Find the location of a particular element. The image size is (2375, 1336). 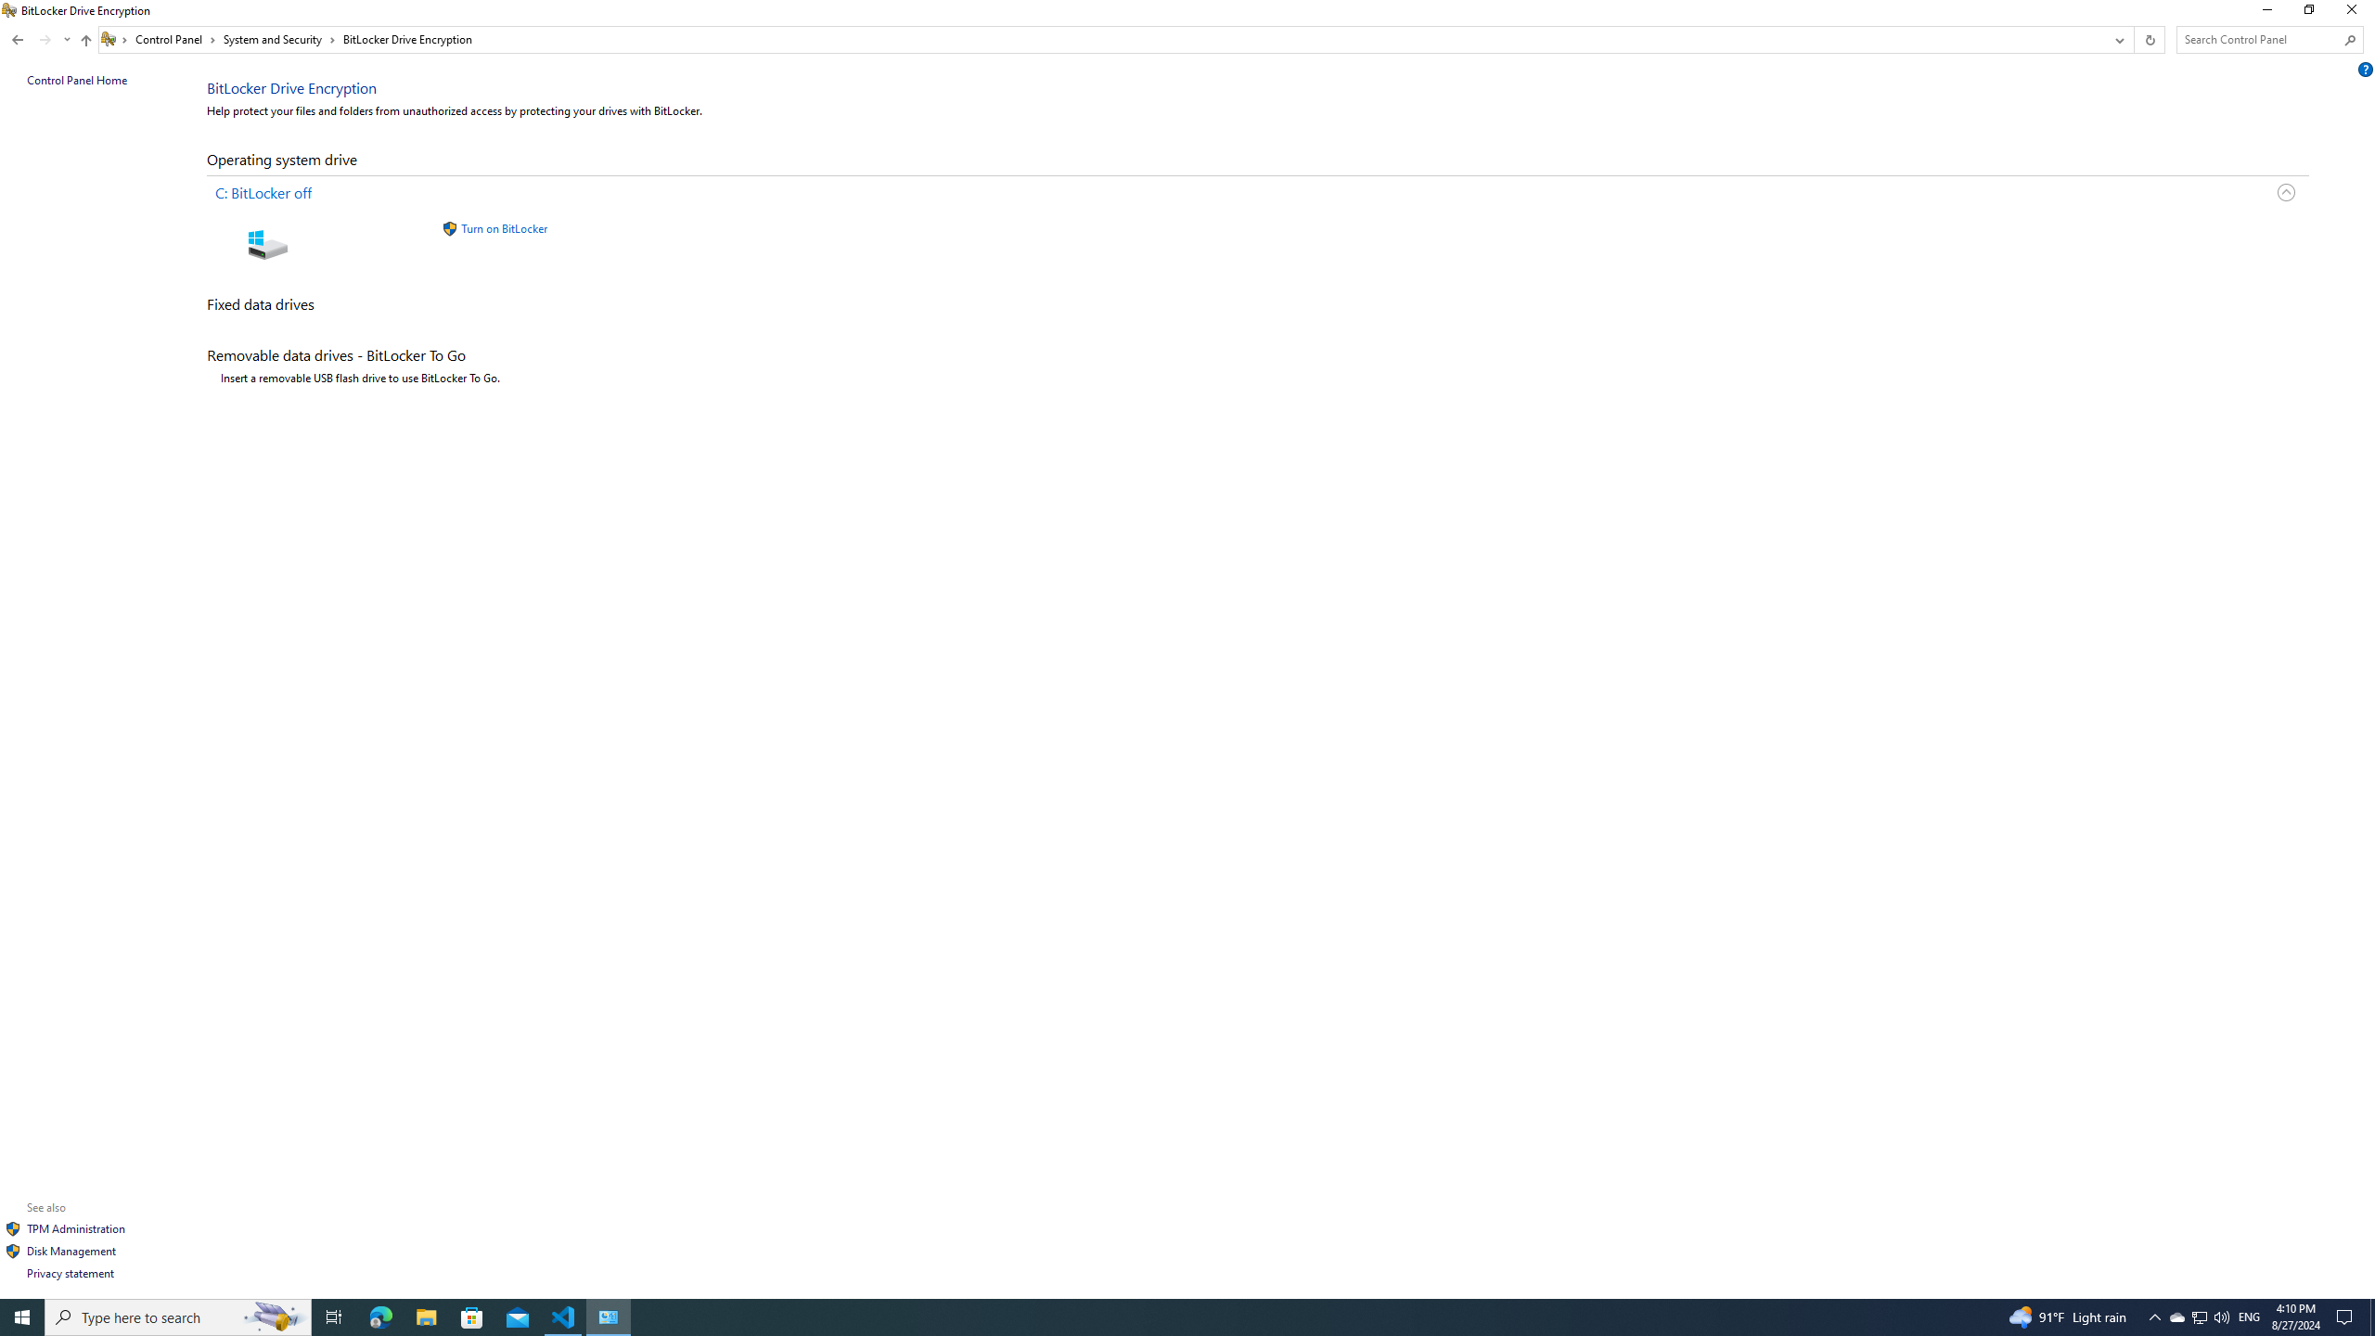

Start is located at coordinates (564, 1317).